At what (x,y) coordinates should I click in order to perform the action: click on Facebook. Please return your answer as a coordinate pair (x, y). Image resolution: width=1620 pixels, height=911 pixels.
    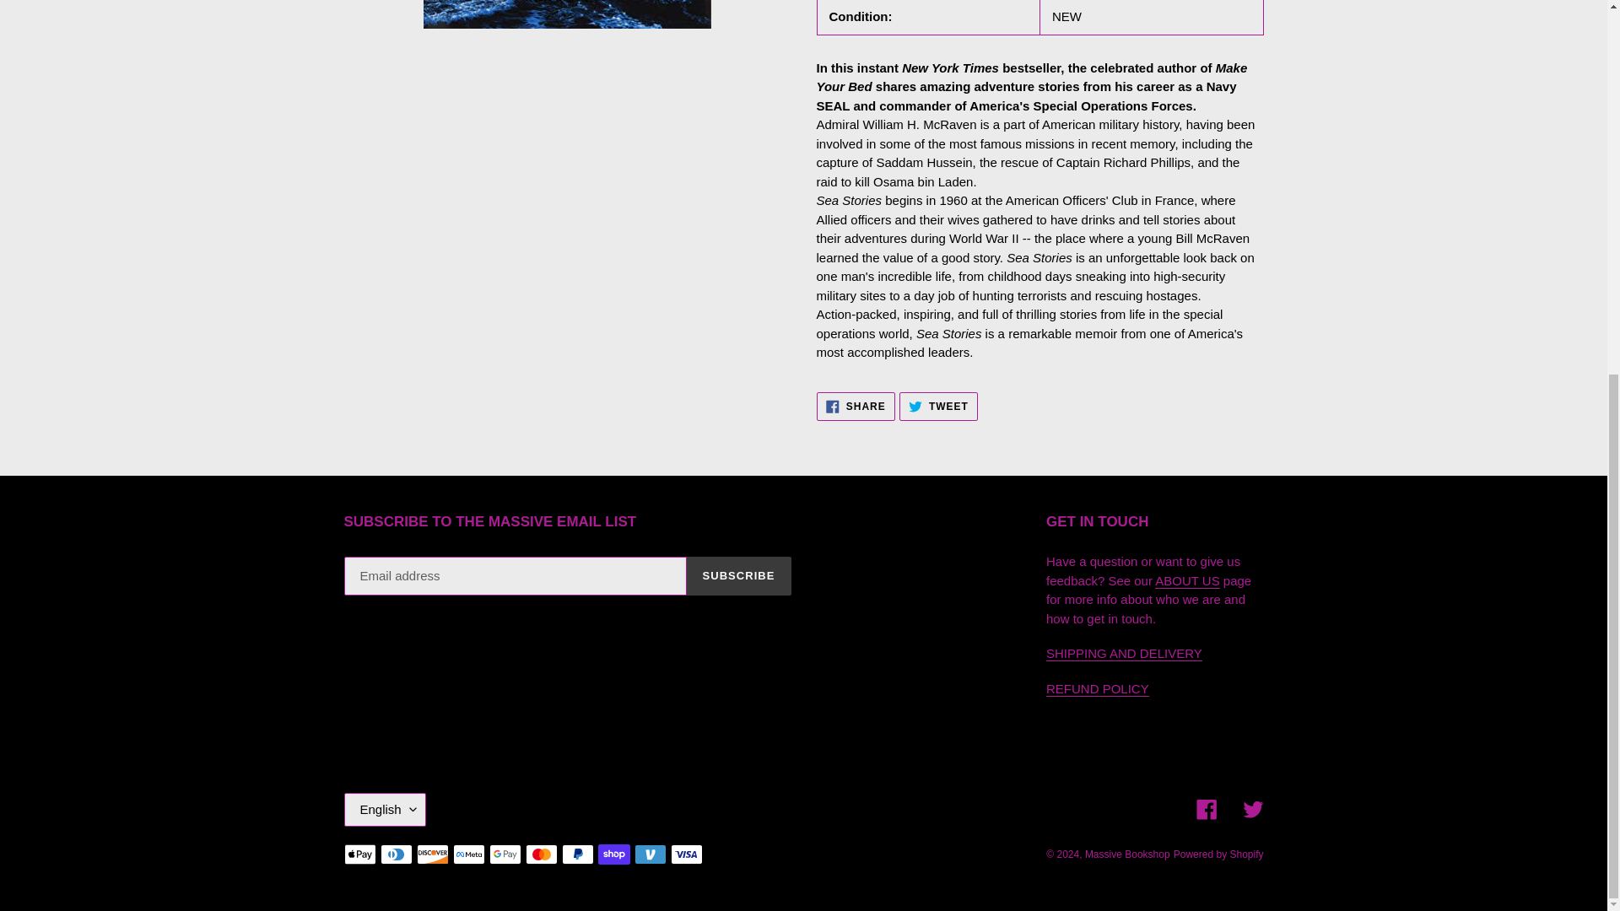
    Looking at the image, I should click on (1207, 810).